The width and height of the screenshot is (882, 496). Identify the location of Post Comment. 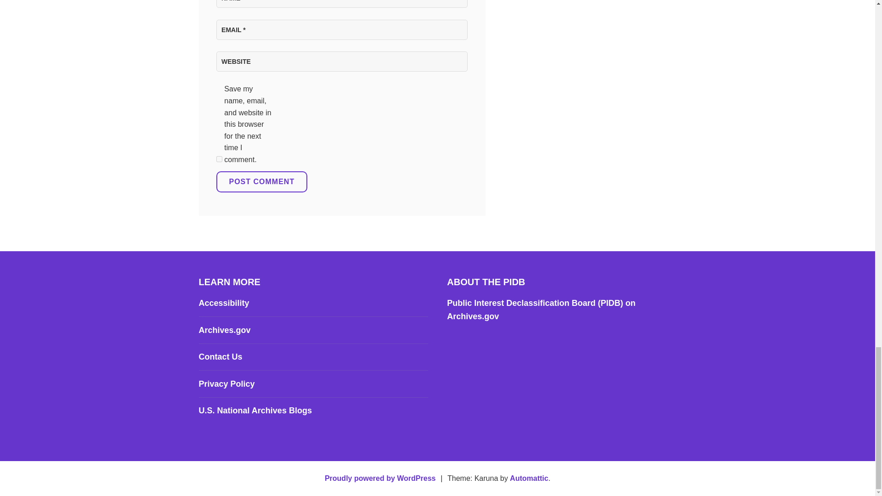
(261, 182).